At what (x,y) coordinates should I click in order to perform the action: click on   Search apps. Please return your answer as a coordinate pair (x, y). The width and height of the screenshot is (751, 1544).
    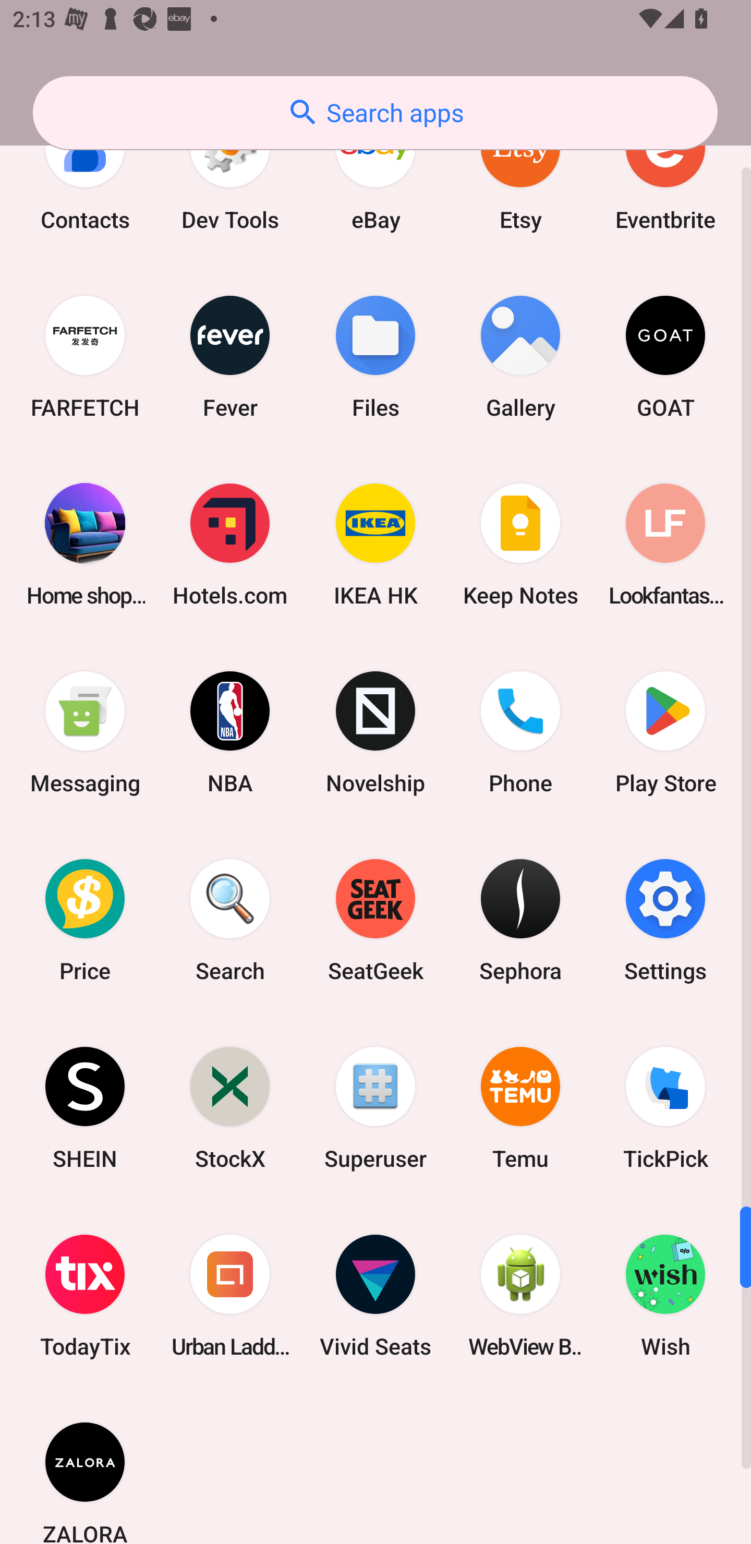
    Looking at the image, I should click on (375, 113).